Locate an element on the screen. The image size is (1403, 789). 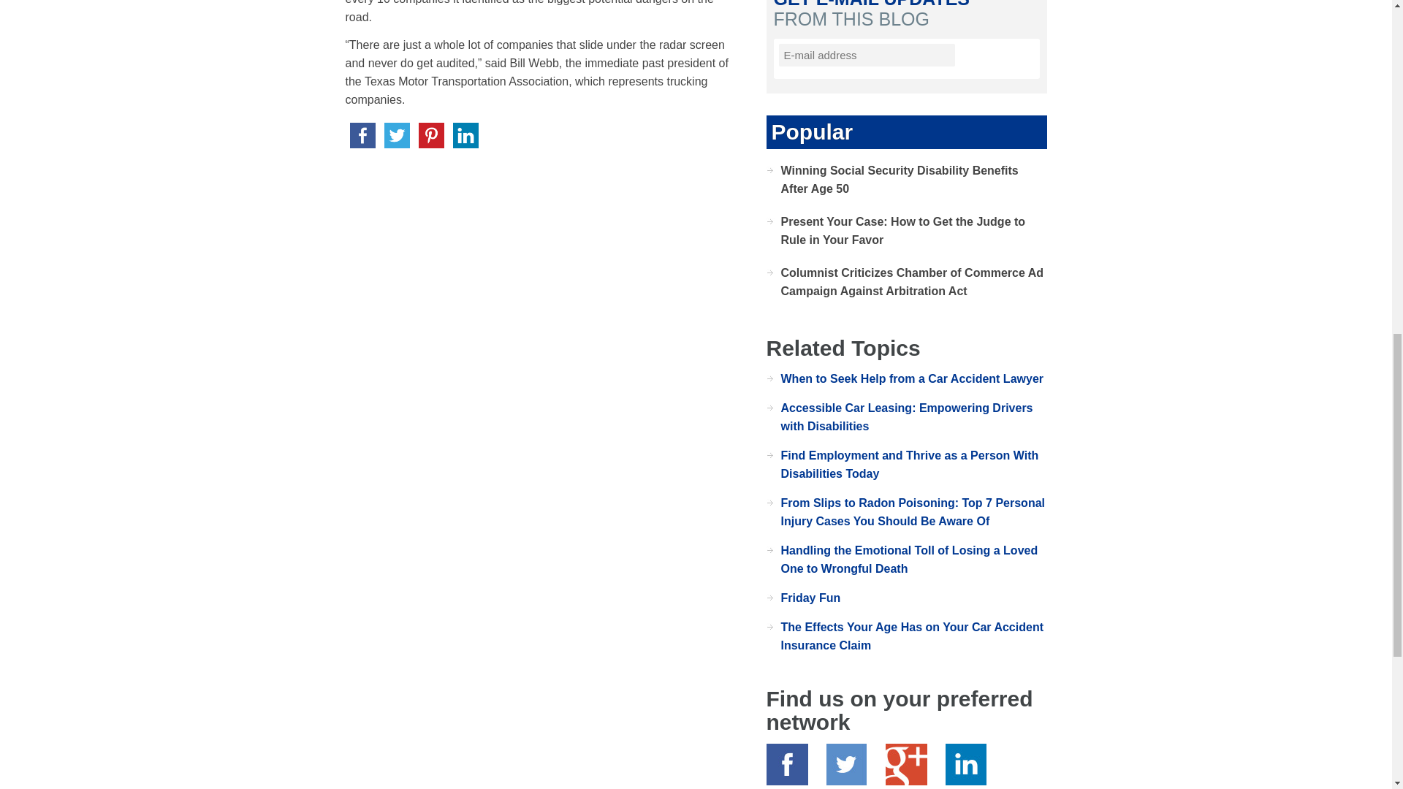
linkedin is located at coordinates (465, 136).